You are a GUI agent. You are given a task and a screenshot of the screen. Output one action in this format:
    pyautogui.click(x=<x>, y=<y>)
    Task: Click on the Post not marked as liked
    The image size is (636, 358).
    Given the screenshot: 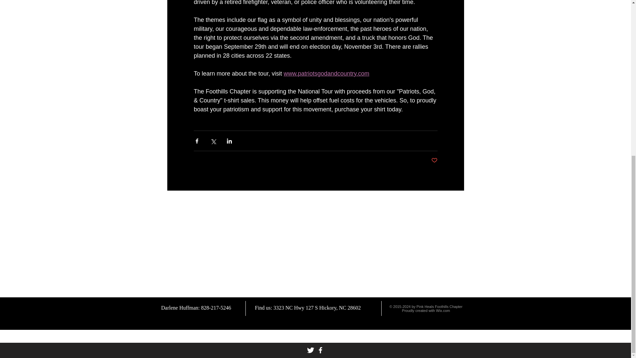 What is the action you would take?
    pyautogui.click(x=434, y=160)
    